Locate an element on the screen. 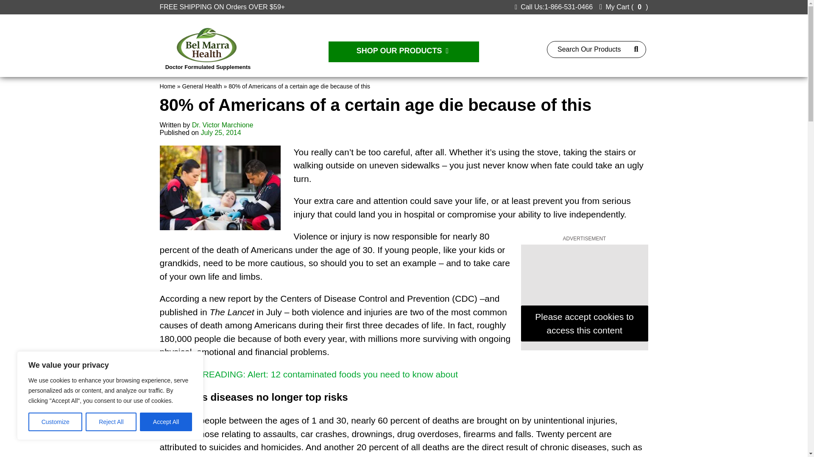  Reject All is located at coordinates (111, 422).